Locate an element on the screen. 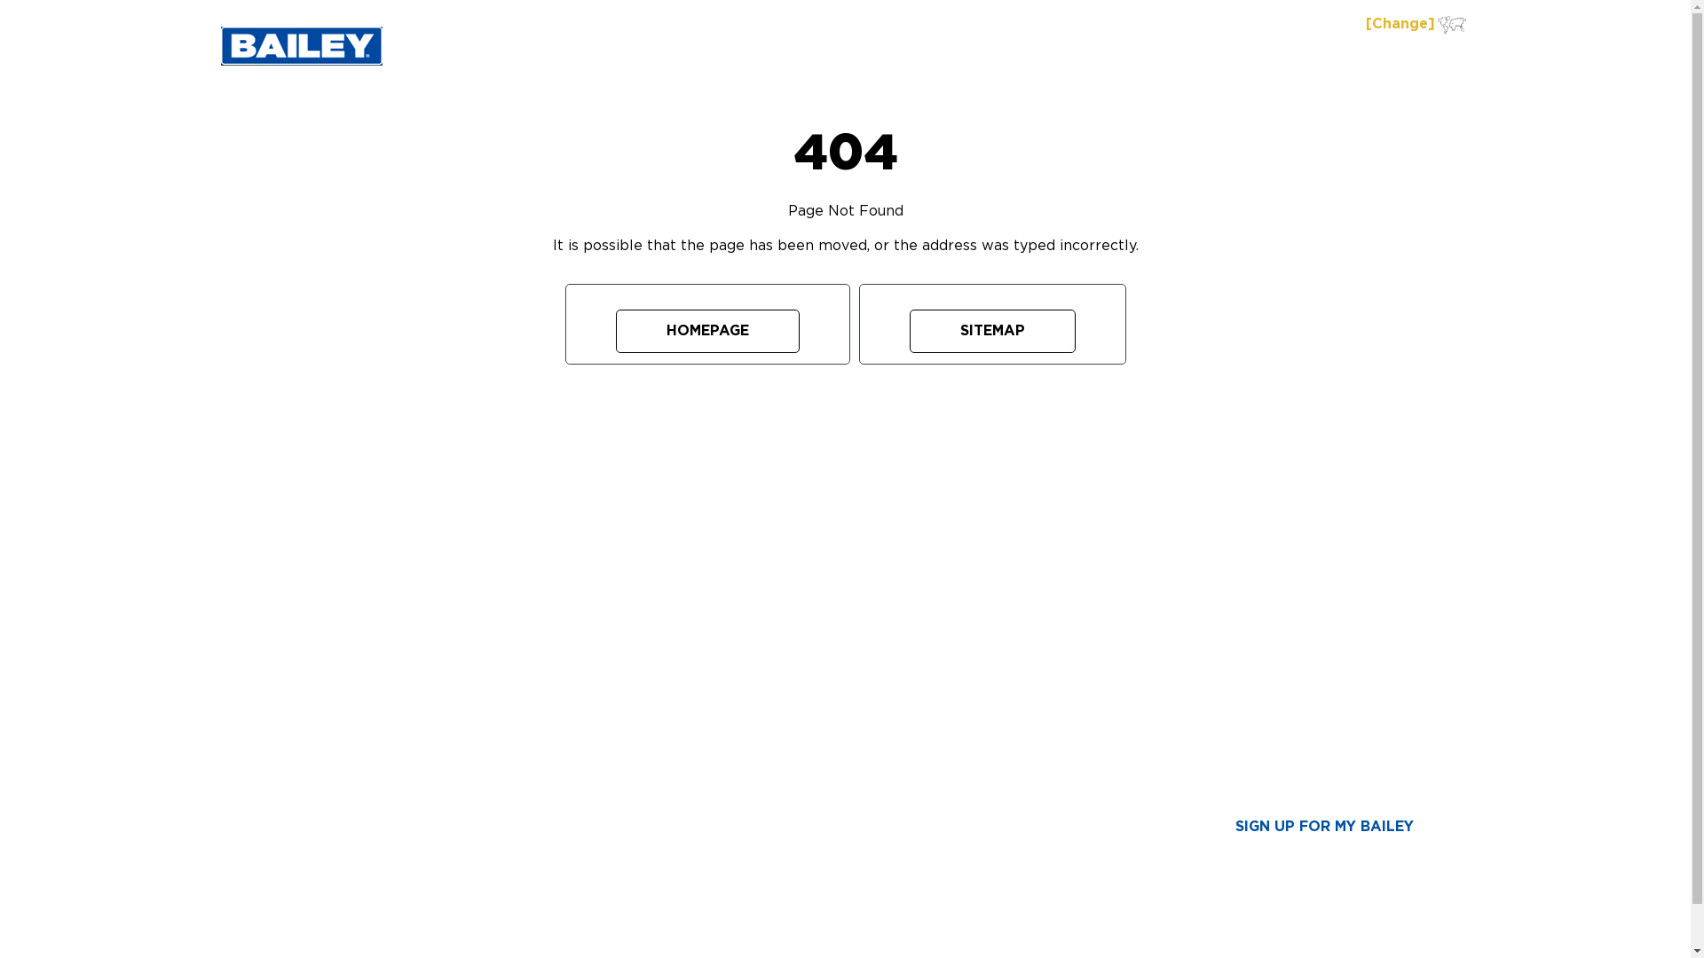 The image size is (1704, 958). WernerCo World Map is located at coordinates (1452, 25).